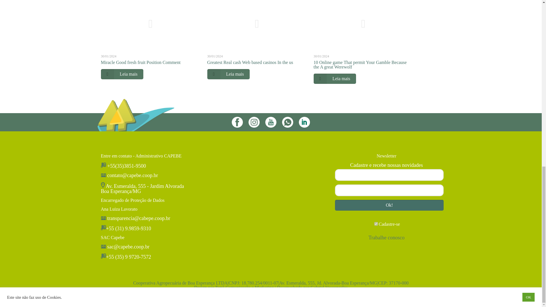 The image size is (546, 307). What do you see at coordinates (329, 287) in the screenshot?
I see `Gabriel Vasconcelos` at bounding box center [329, 287].